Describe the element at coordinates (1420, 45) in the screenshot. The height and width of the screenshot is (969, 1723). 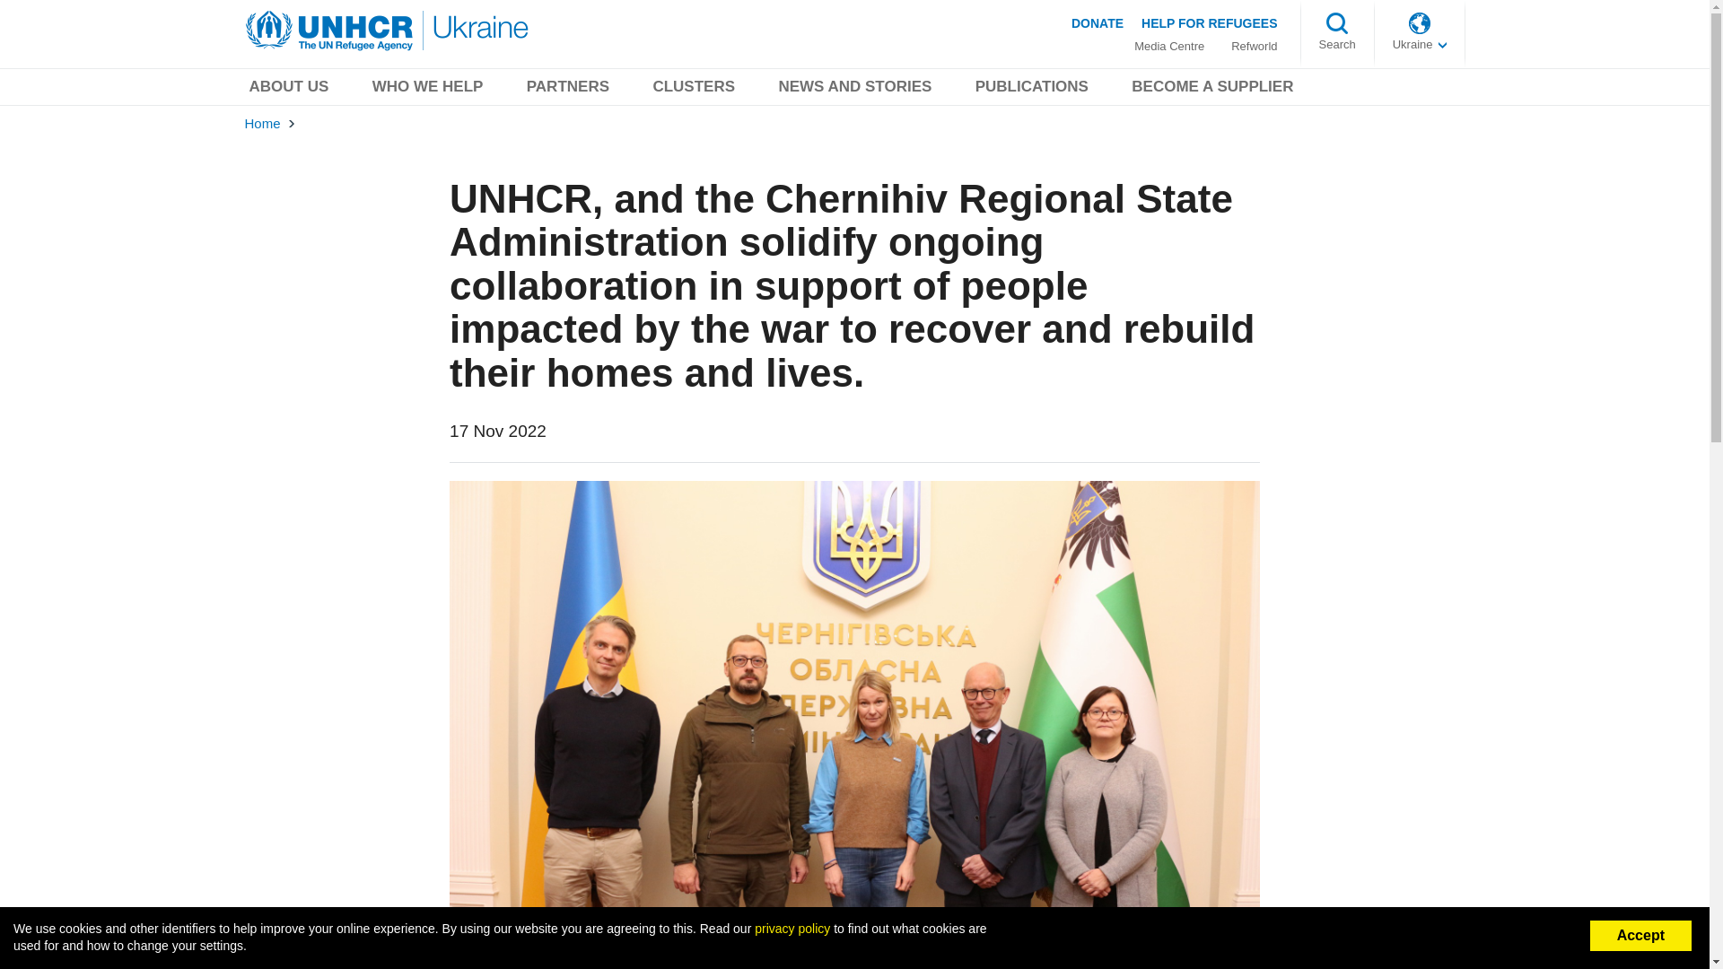
I see `UNHCR International` at that location.